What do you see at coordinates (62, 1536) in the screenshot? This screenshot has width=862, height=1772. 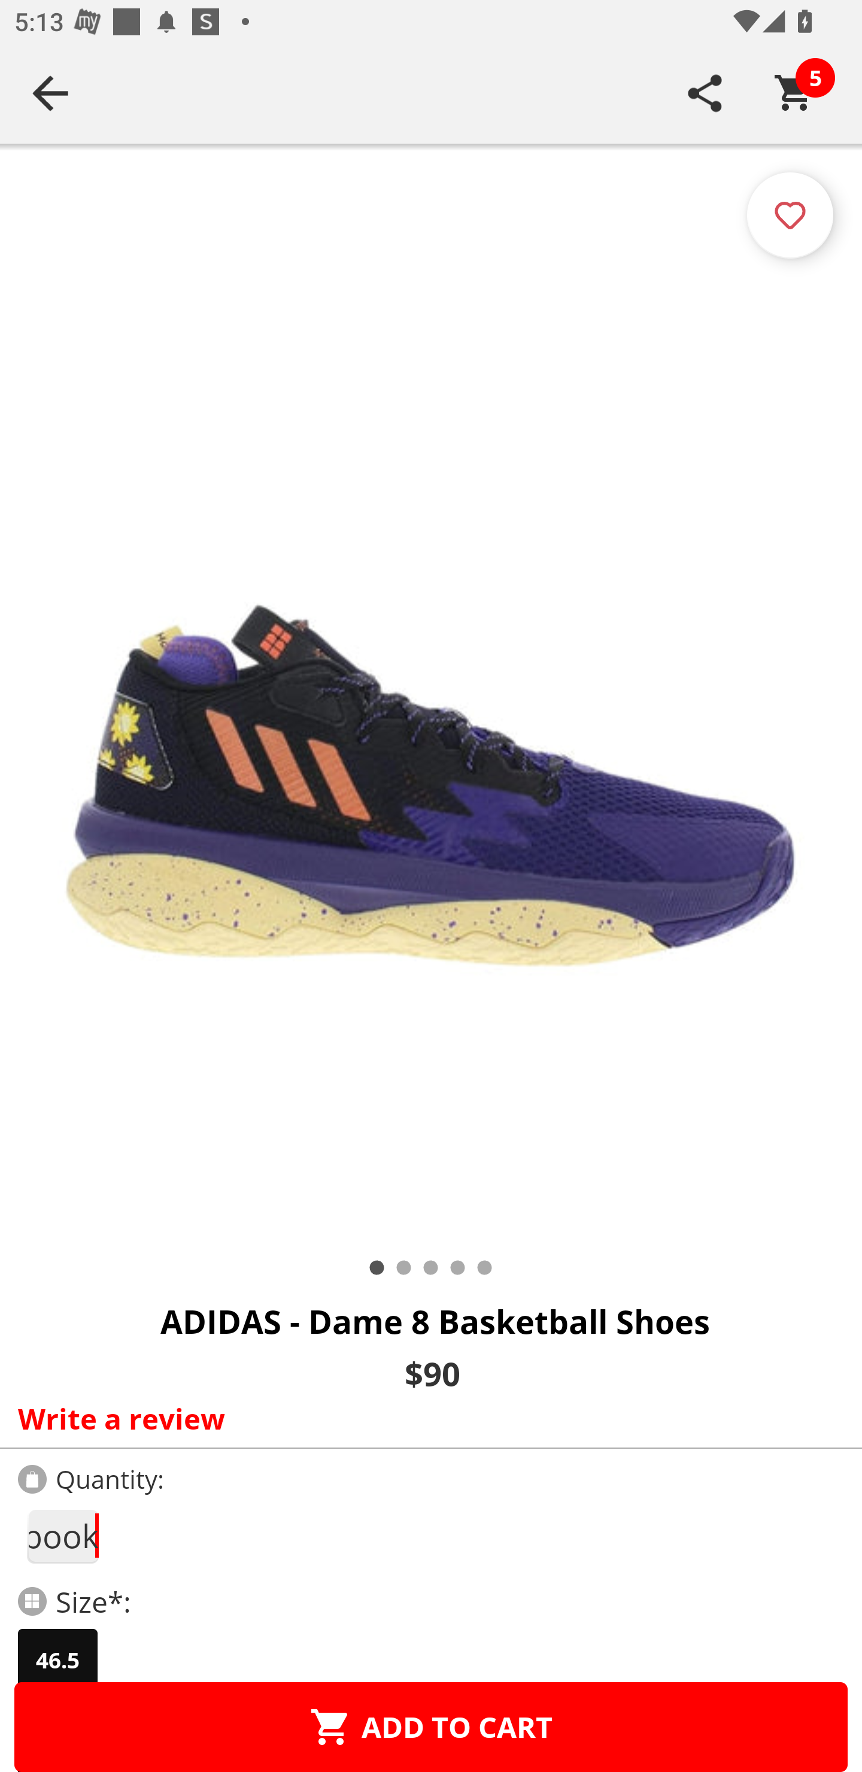 I see `1notebook` at bounding box center [62, 1536].